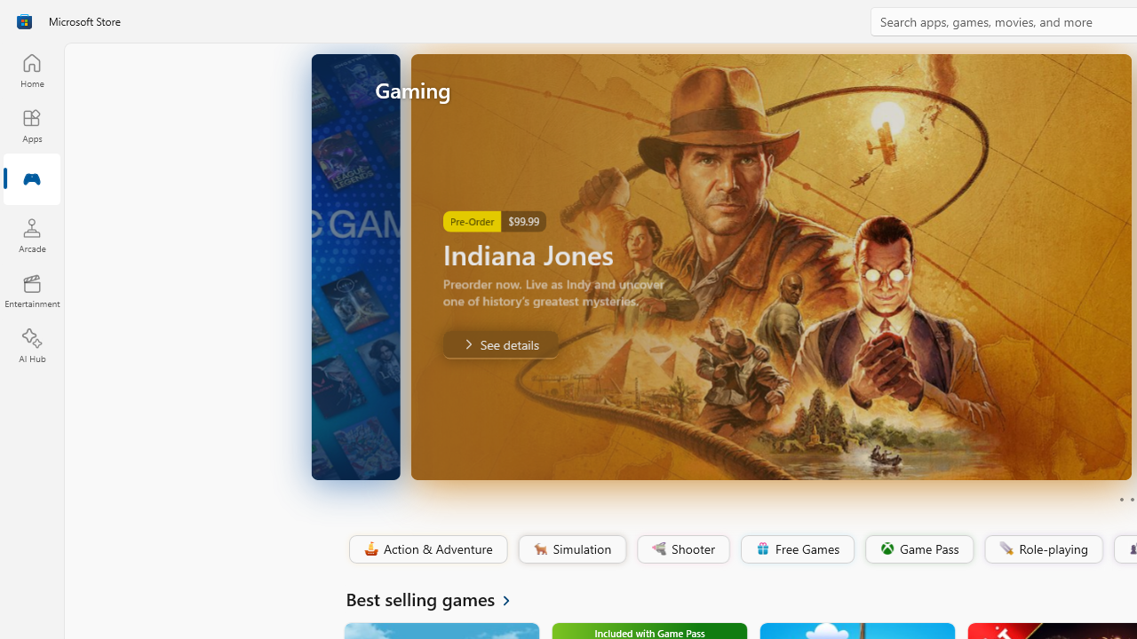  What do you see at coordinates (724, 266) in the screenshot?
I see `AutomationID: Image` at bounding box center [724, 266].